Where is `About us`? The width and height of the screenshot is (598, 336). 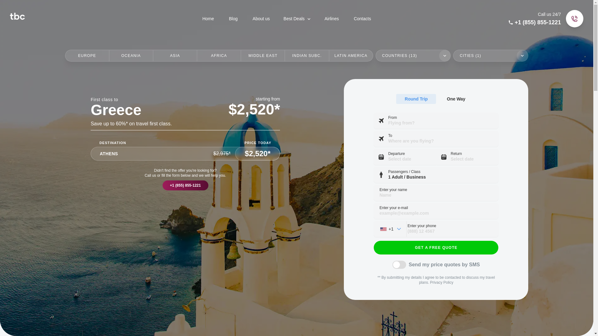
About us is located at coordinates (261, 19).